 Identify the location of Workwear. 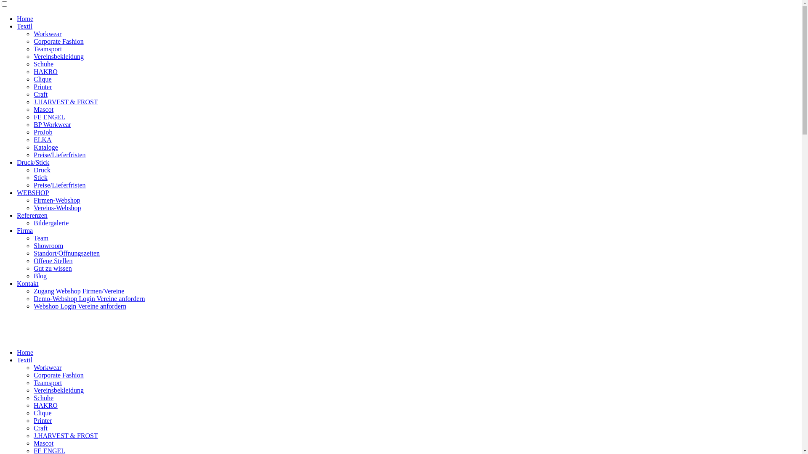
(48, 34).